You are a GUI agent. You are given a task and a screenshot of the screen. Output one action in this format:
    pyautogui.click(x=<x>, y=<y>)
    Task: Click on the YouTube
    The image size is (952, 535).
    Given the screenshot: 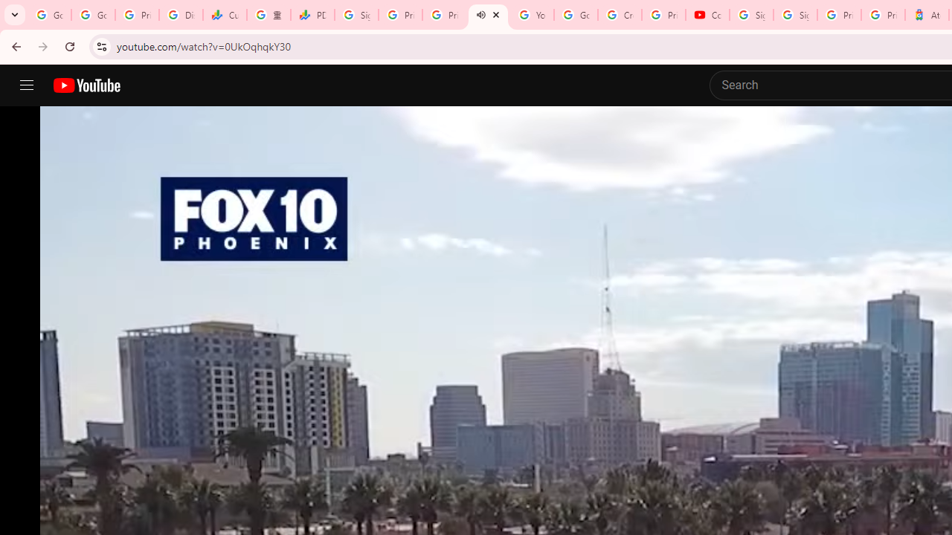 What is the action you would take?
    pyautogui.click(x=532, y=15)
    